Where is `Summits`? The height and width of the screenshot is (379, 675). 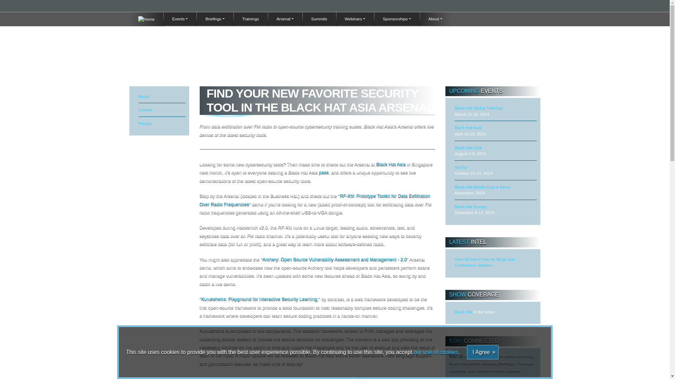
Summits is located at coordinates (319, 19).